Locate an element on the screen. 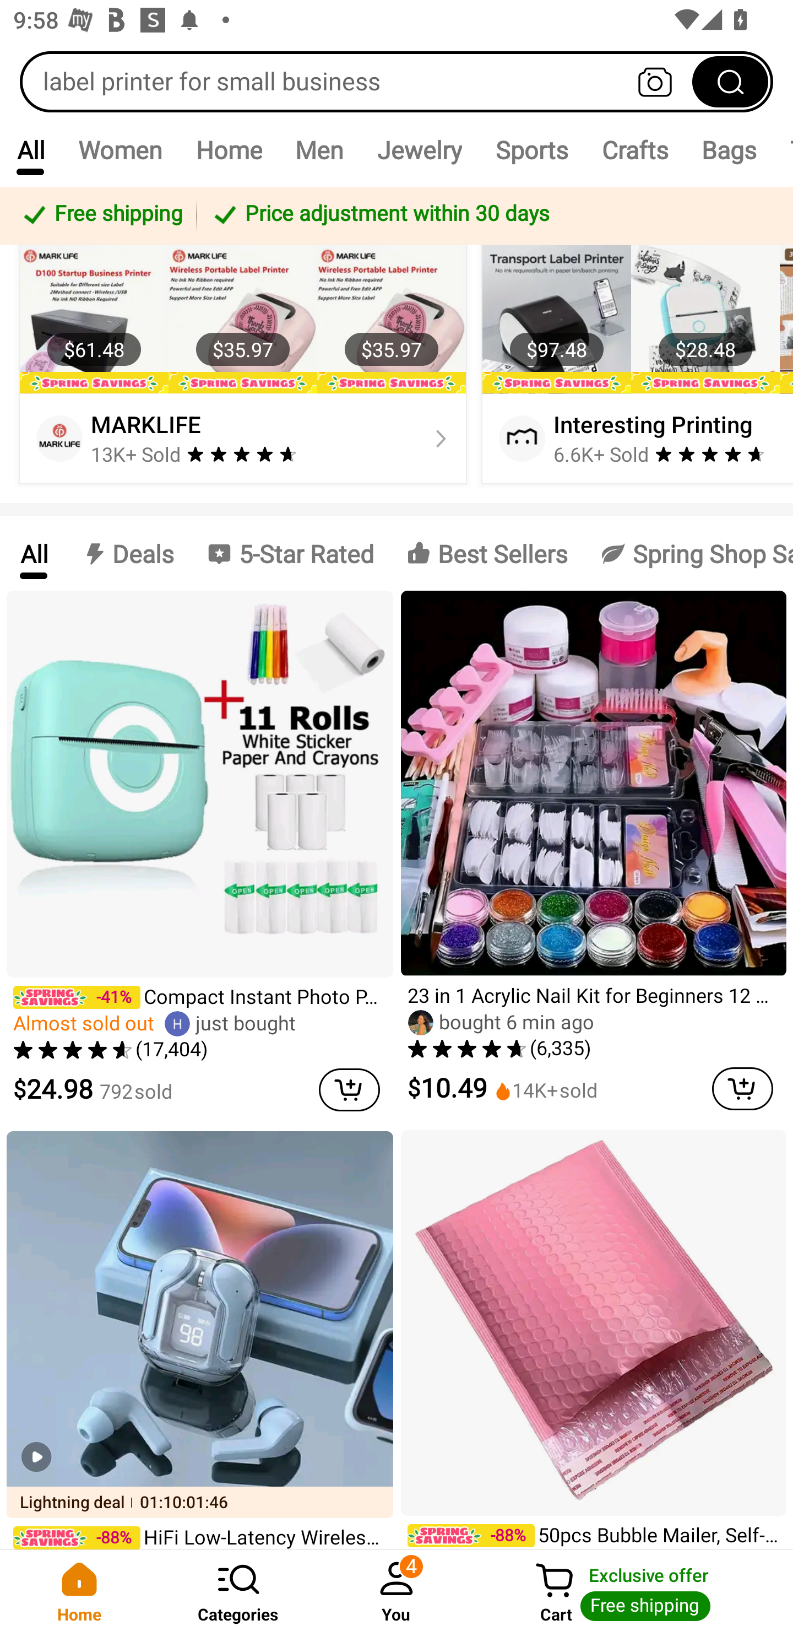  Women is located at coordinates (120, 150).